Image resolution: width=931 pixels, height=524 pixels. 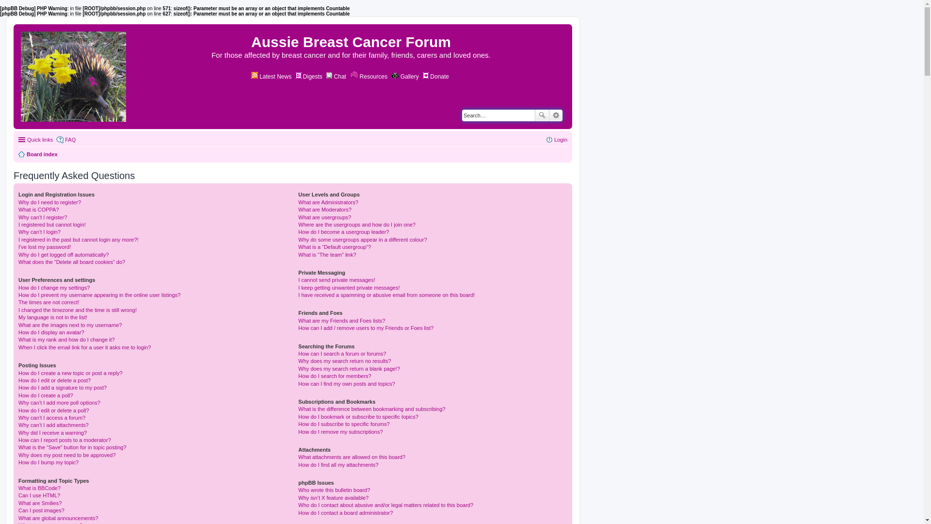 I want to click on Search for keywords, so click(x=498, y=115).